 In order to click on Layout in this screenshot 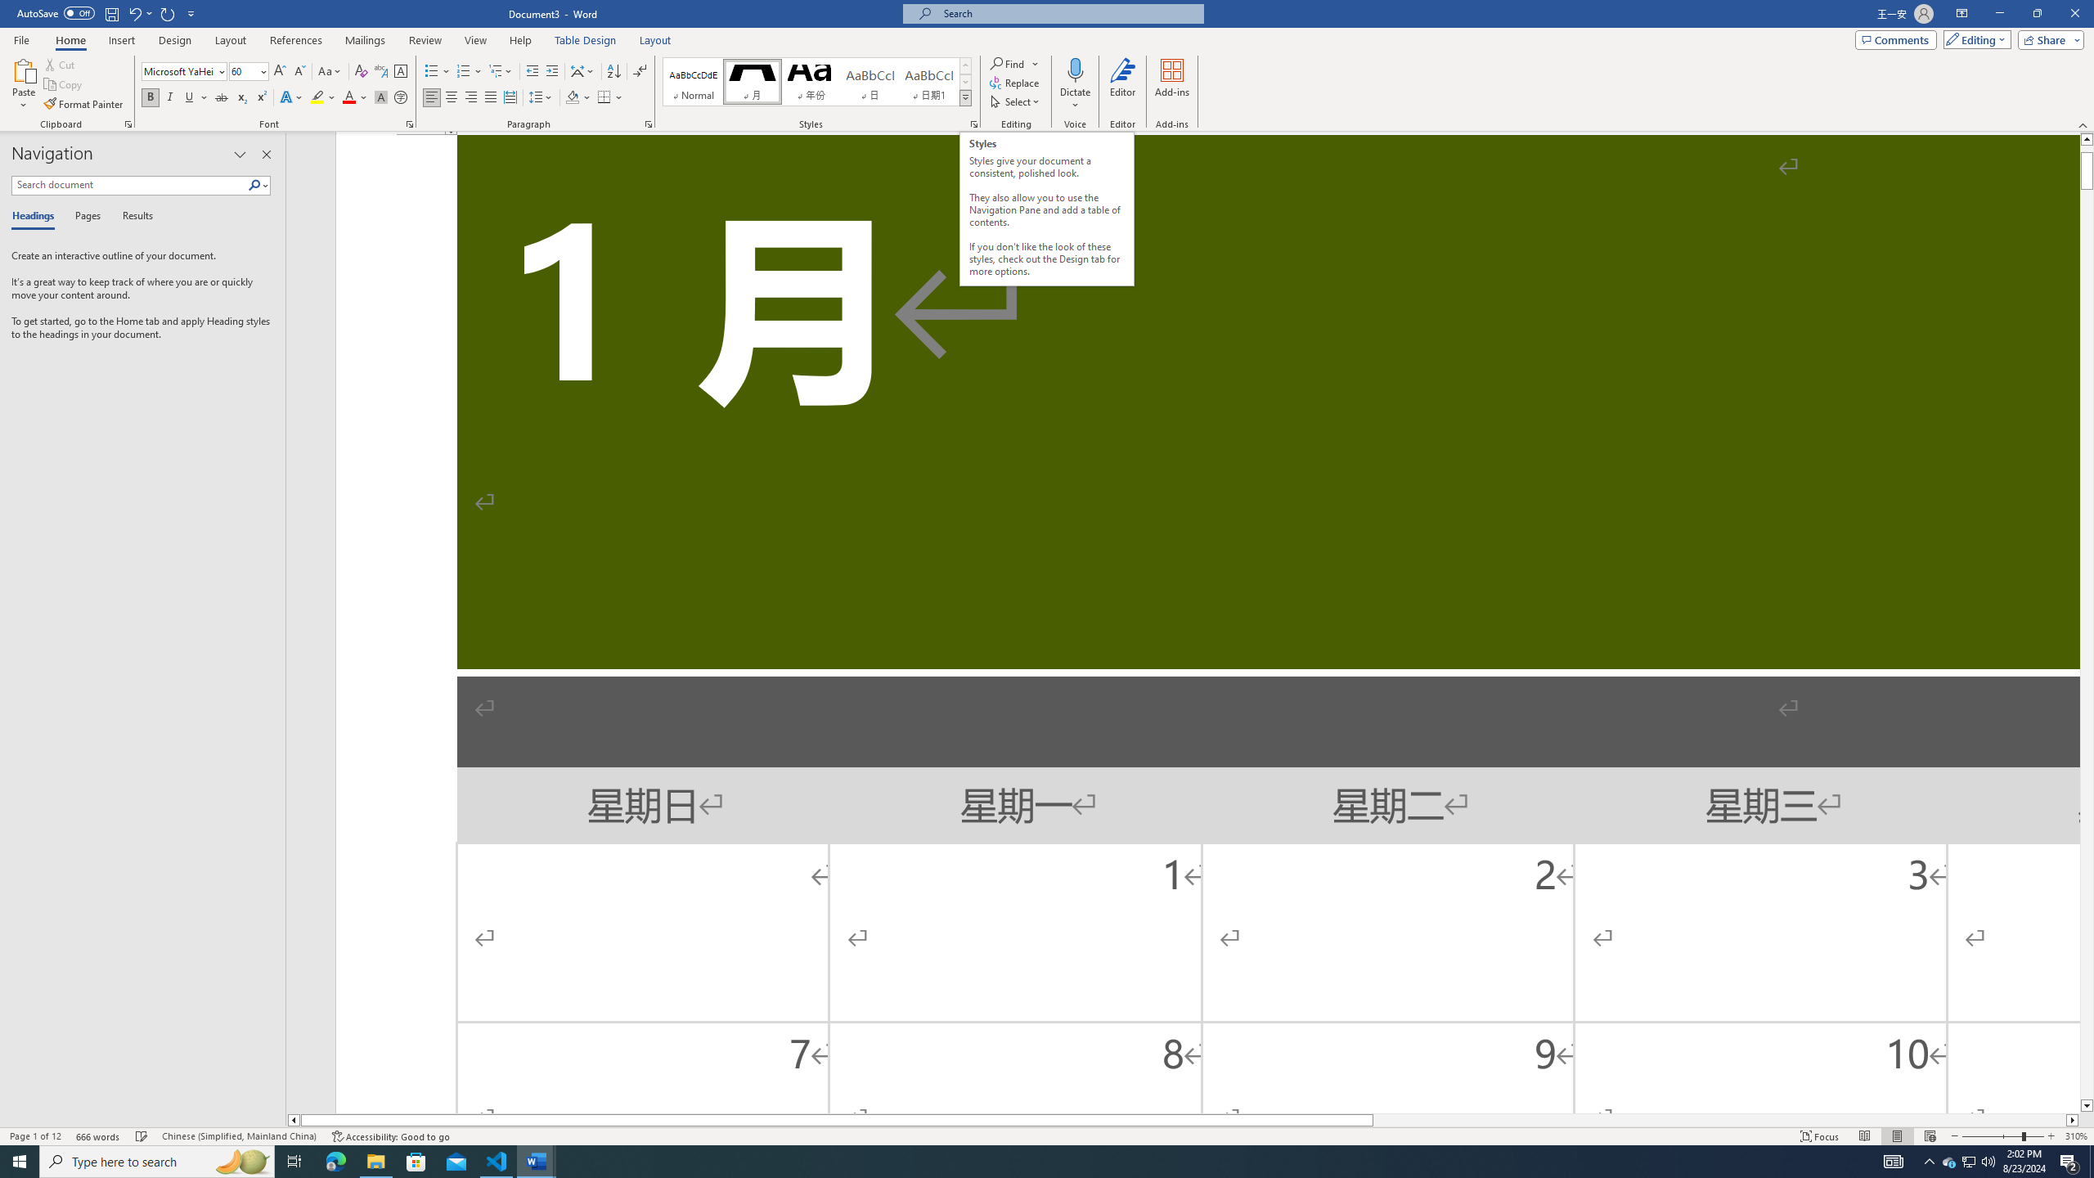, I will do `click(655, 40)`.